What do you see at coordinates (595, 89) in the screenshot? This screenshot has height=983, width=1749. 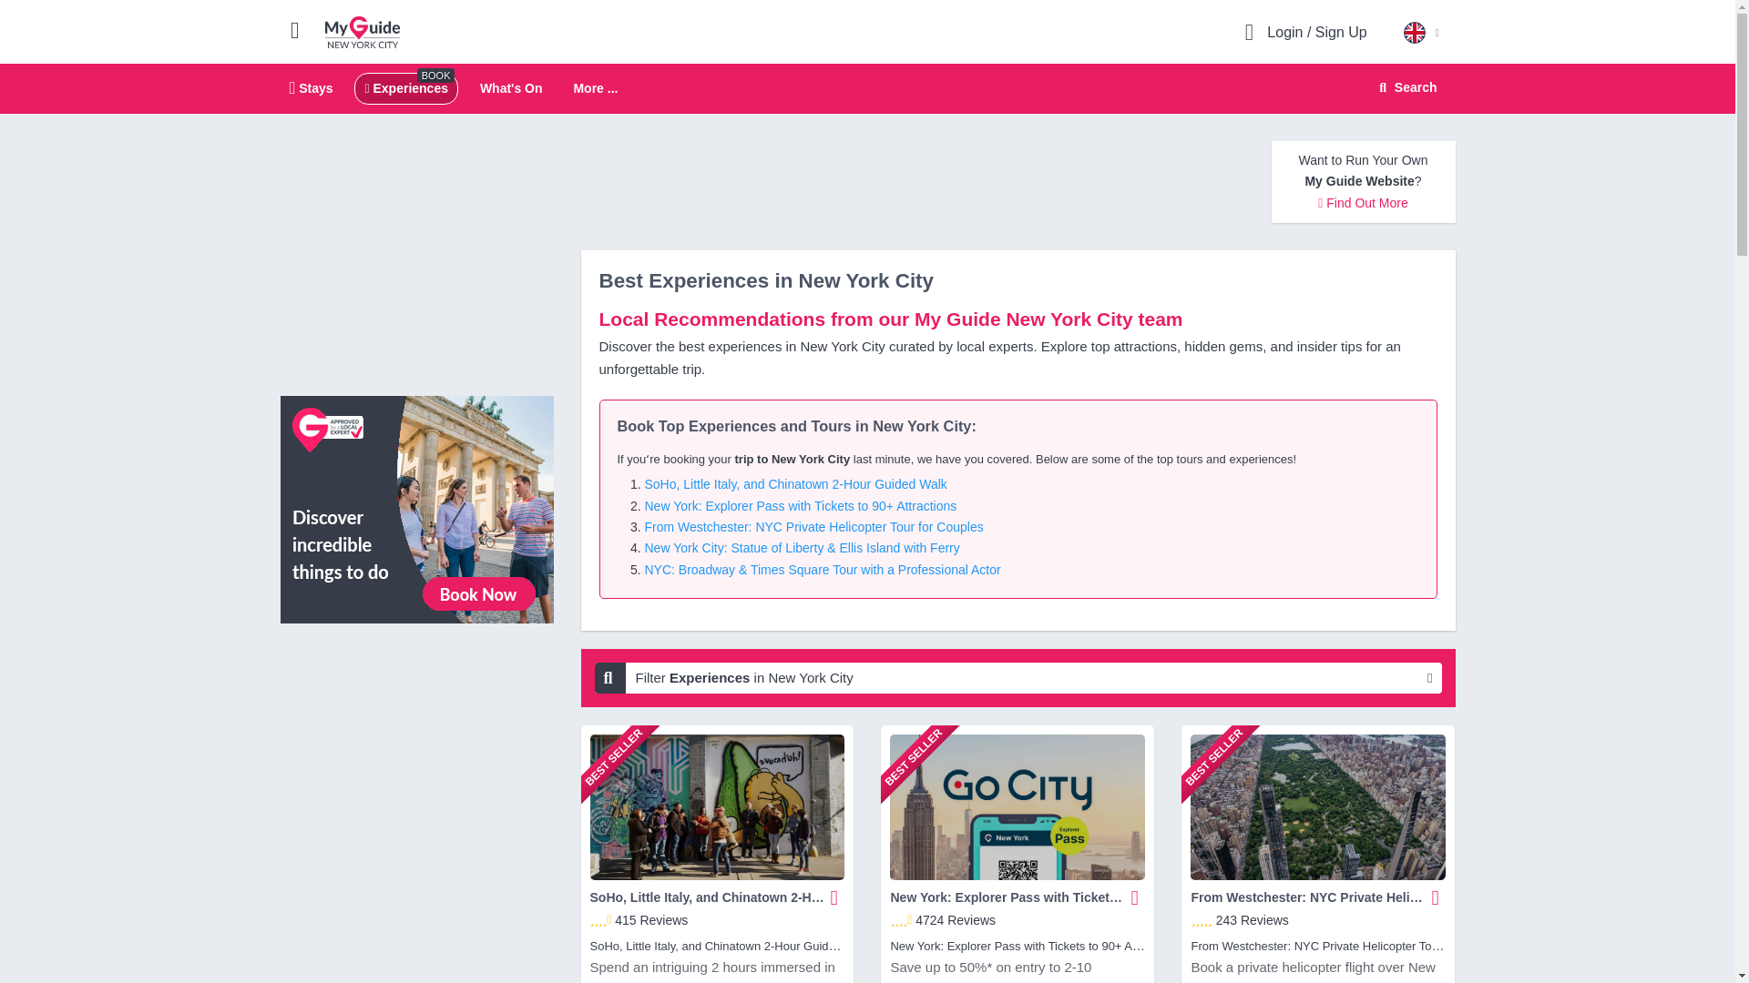 I see `Stays` at bounding box center [595, 89].